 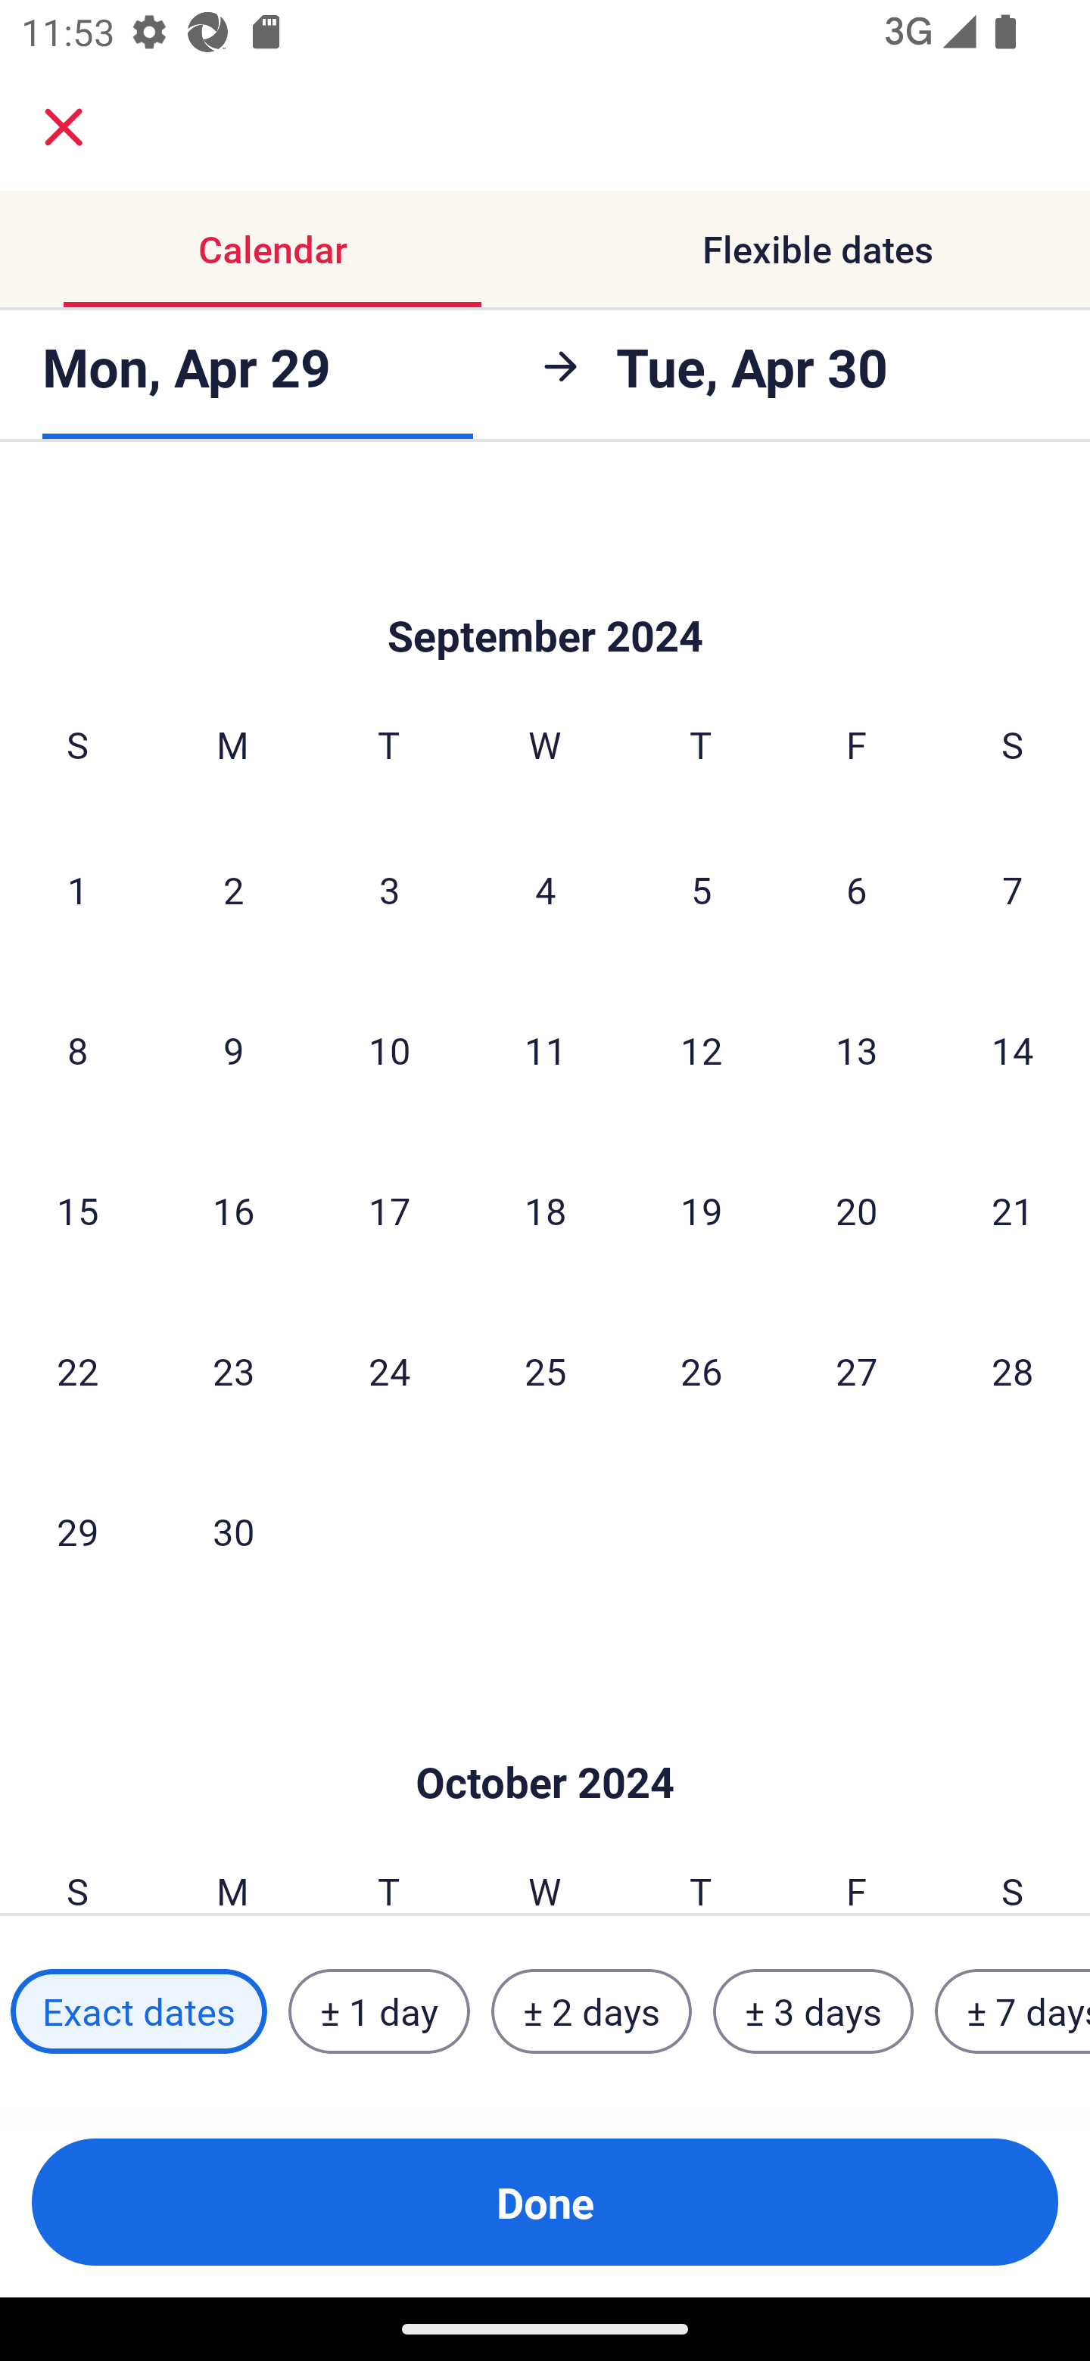 I want to click on 21 Saturday, September 21, 2024, so click(x=1013, y=1211).